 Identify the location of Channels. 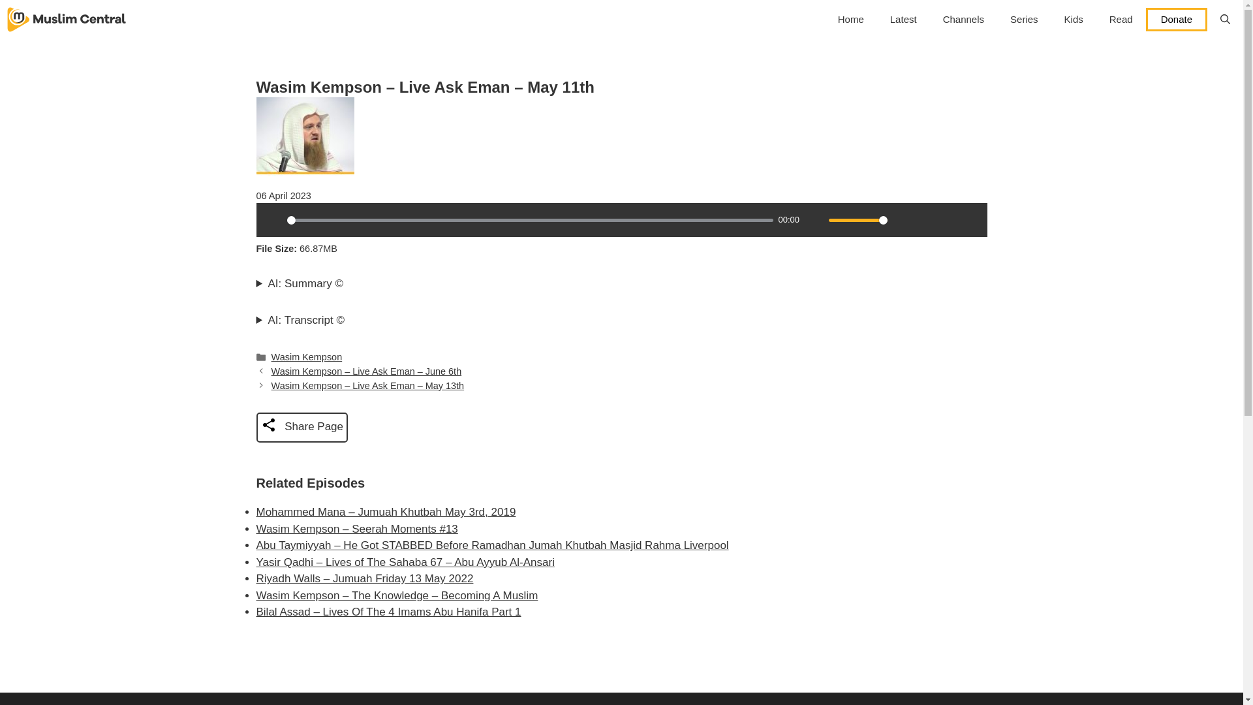
(963, 20).